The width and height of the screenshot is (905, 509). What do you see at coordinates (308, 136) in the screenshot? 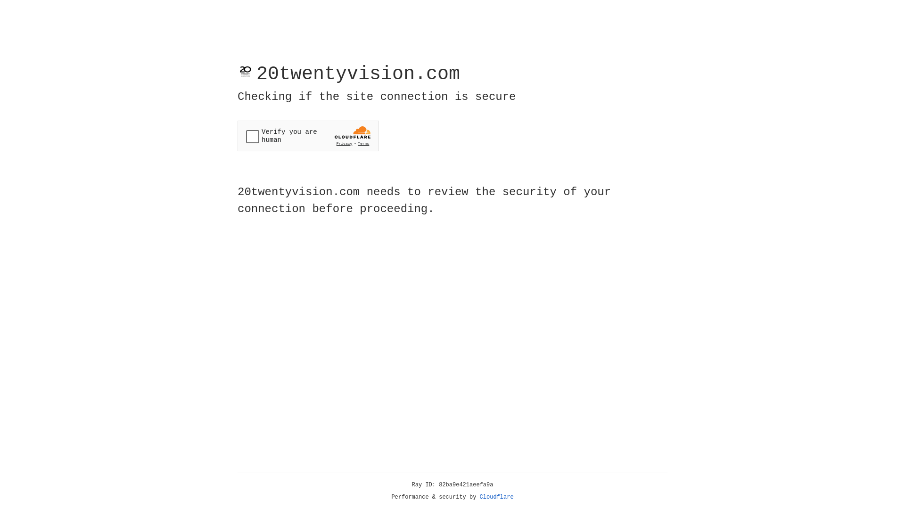
I see `Widget containing a Cloudflare security challenge` at bounding box center [308, 136].